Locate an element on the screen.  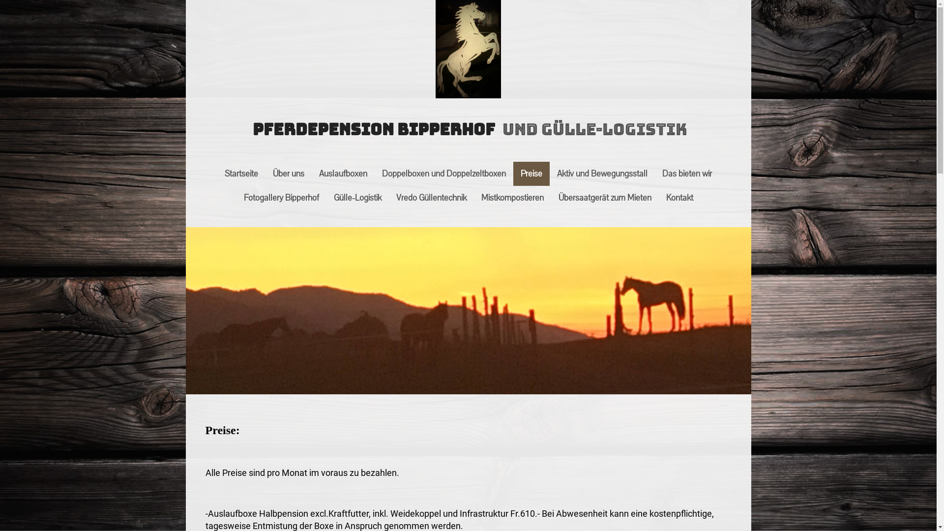
Auslaufboxen is located at coordinates (343, 174).